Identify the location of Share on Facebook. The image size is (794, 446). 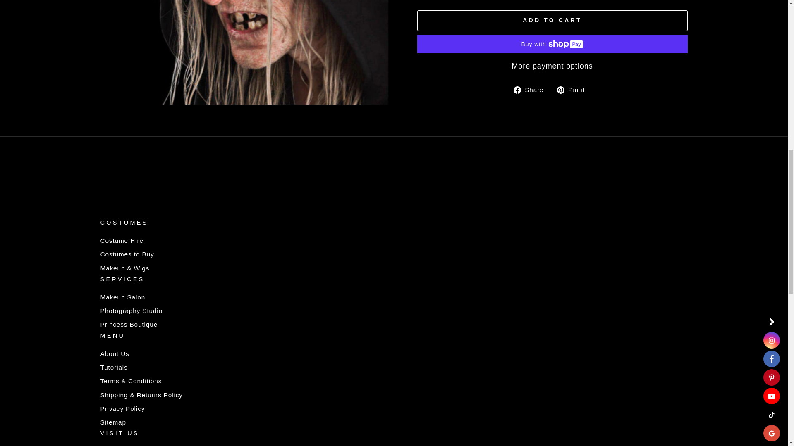
(531, 90).